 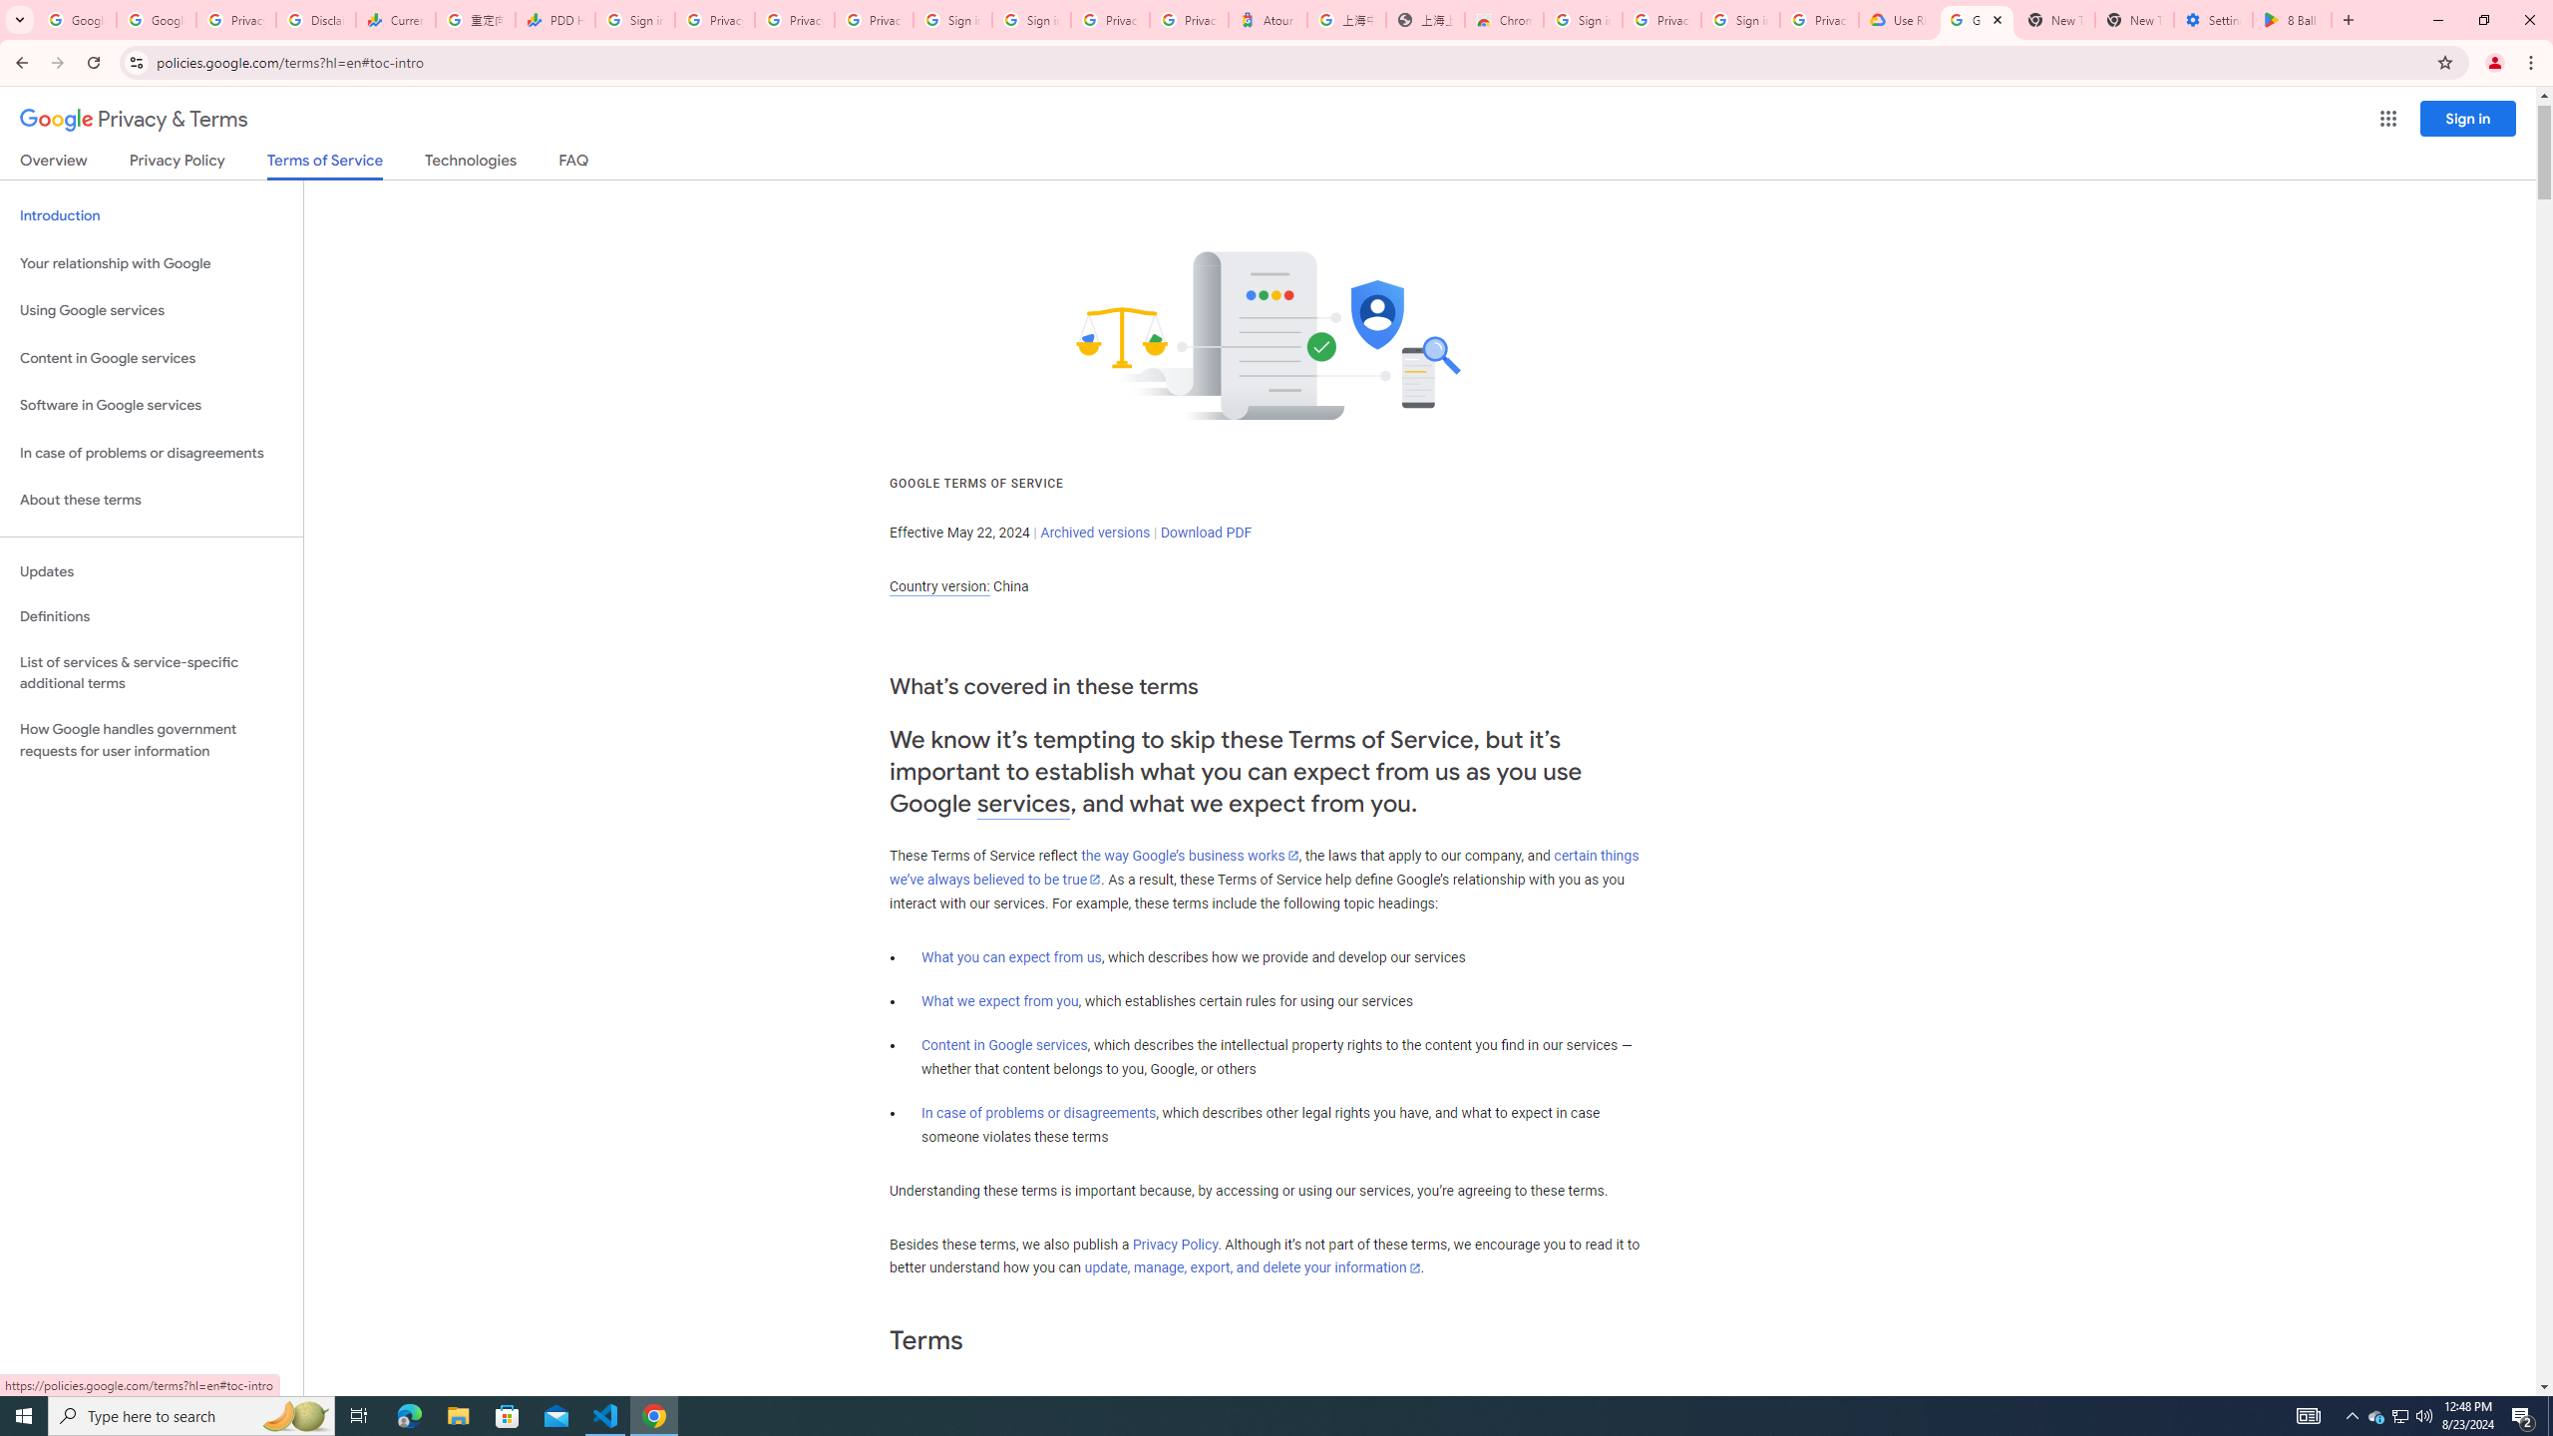 I want to click on Chrome Web Store - Color themes by Chrome, so click(x=1504, y=20).